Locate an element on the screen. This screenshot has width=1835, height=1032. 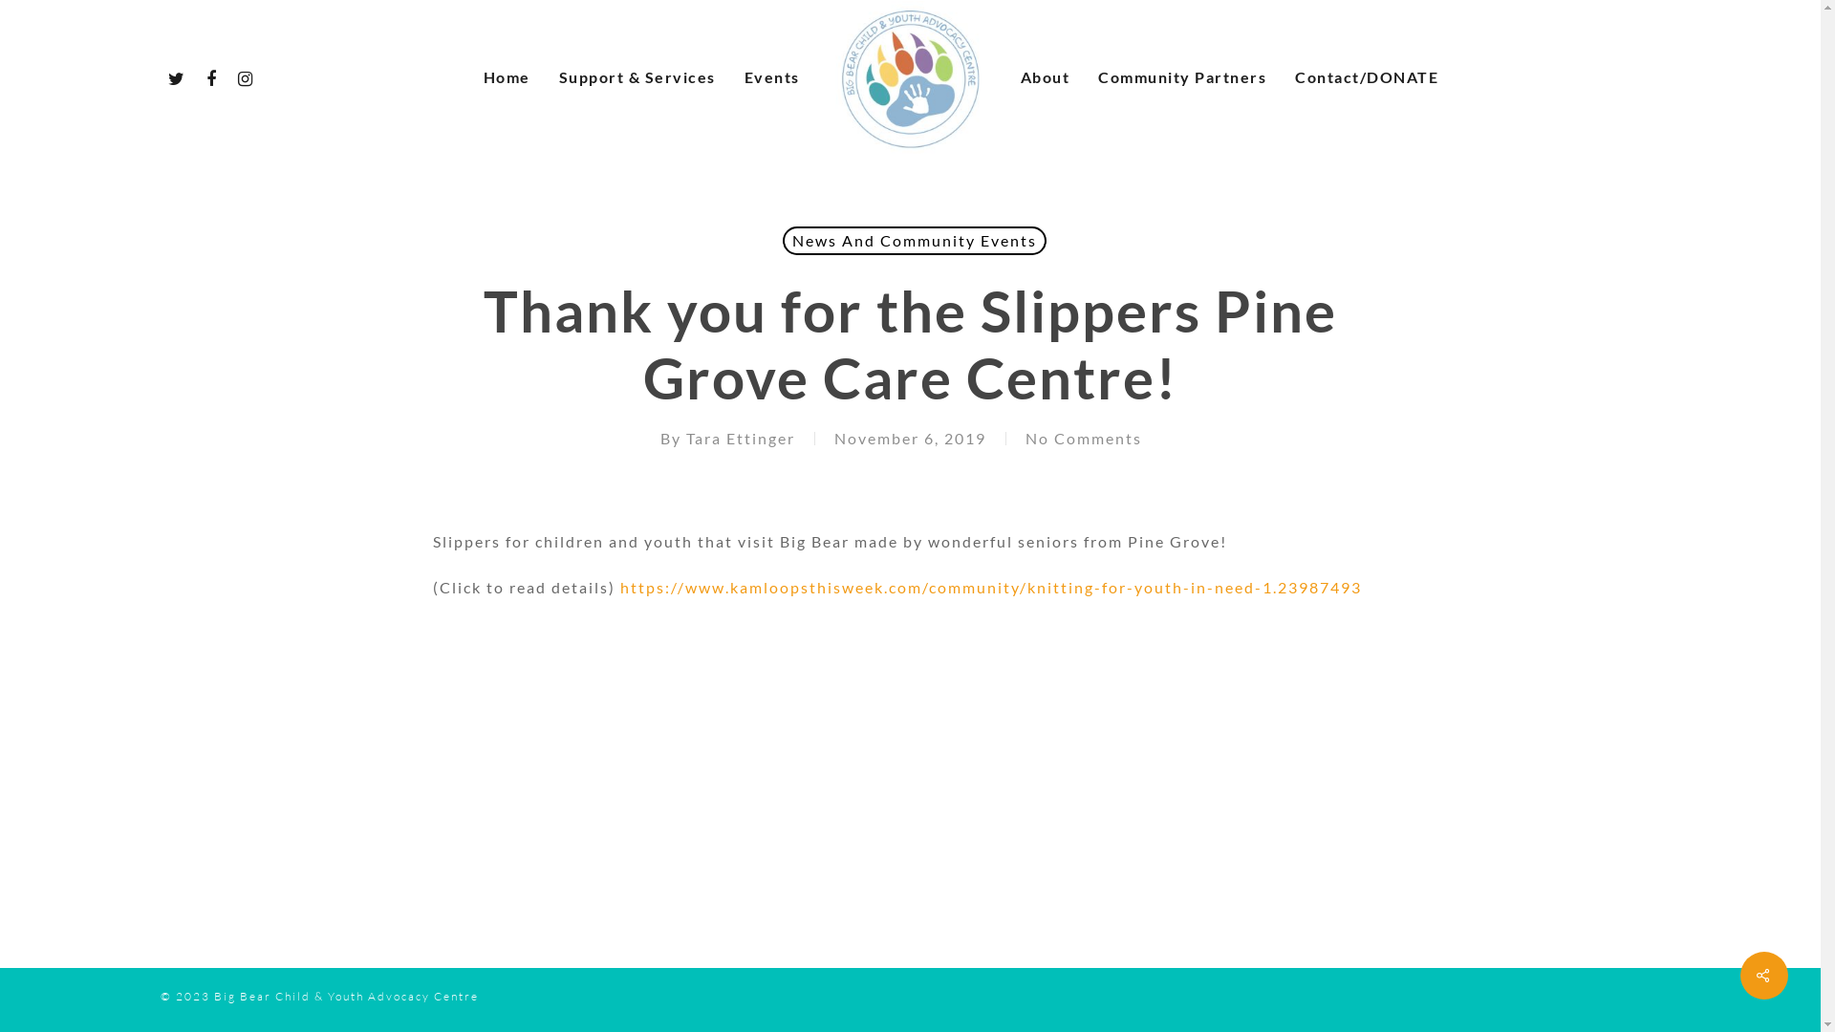
About is located at coordinates (1046, 77).